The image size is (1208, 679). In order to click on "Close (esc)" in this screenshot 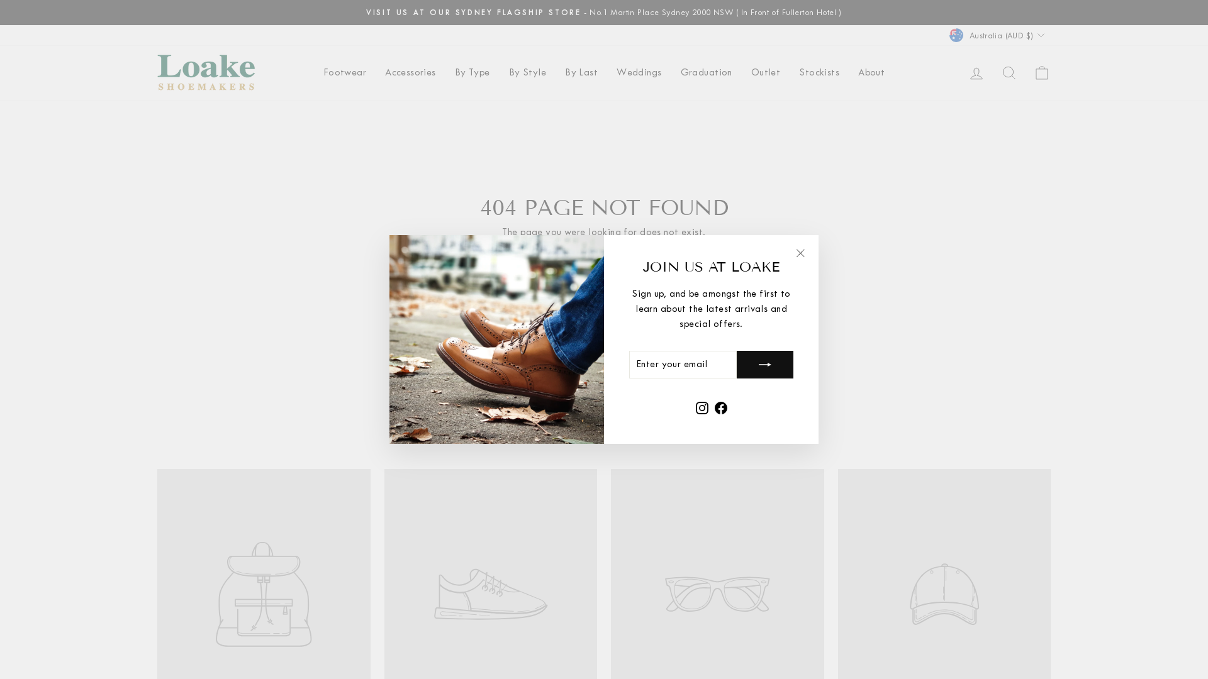, I will do `click(800, 253)`.